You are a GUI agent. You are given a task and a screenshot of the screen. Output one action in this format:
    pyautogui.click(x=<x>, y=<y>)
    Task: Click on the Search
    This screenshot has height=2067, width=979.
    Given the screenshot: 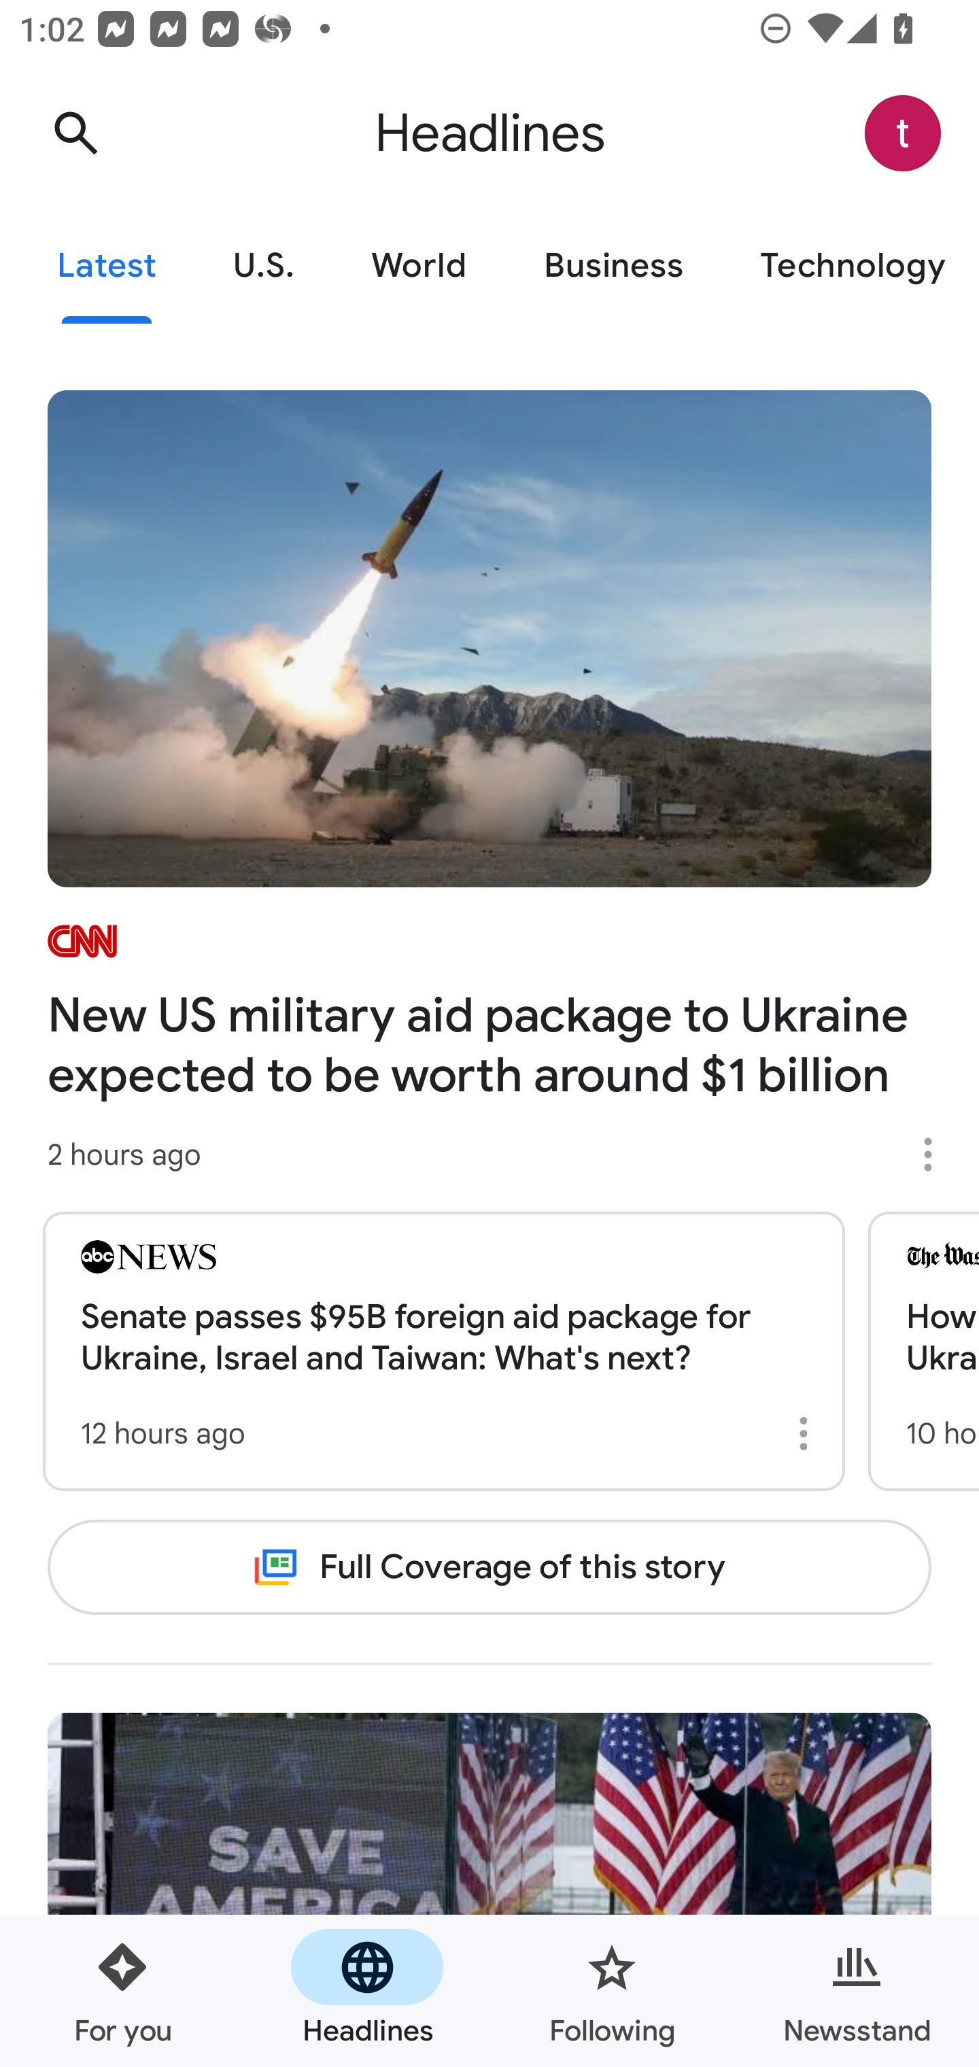 What is the action you would take?
    pyautogui.click(x=75, y=133)
    